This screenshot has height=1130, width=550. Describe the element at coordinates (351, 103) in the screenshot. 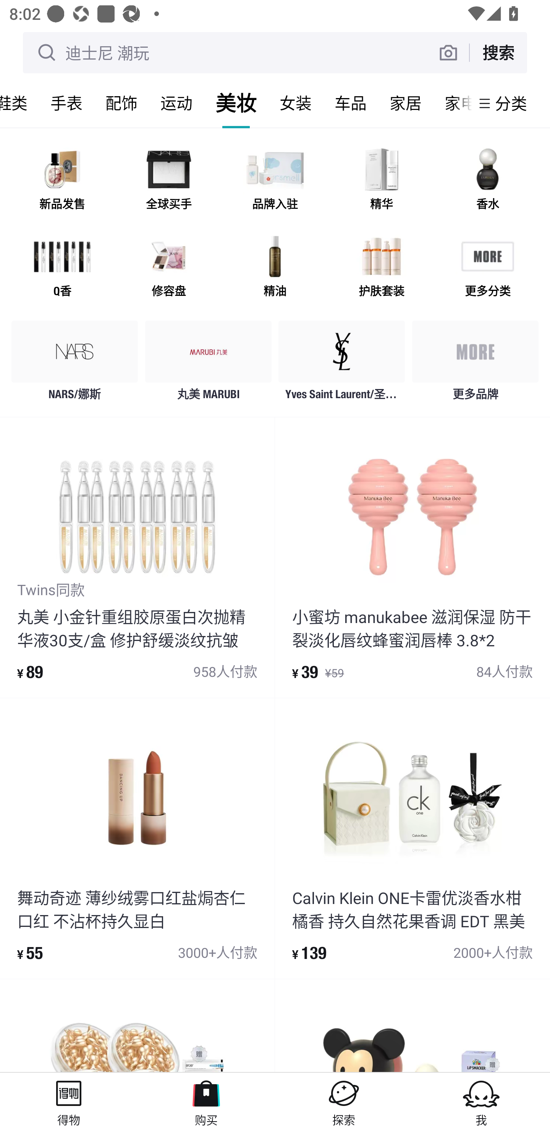

I see `车品` at that location.